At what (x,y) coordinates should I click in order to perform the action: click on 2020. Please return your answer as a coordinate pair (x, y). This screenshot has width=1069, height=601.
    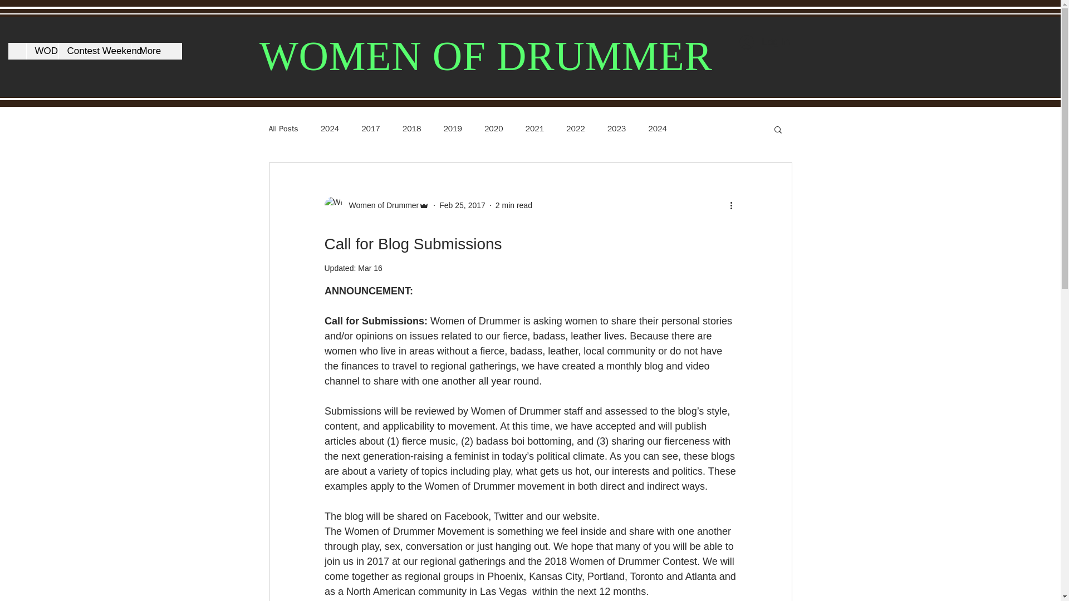
    Looking at the image, I should click on (493, 129).